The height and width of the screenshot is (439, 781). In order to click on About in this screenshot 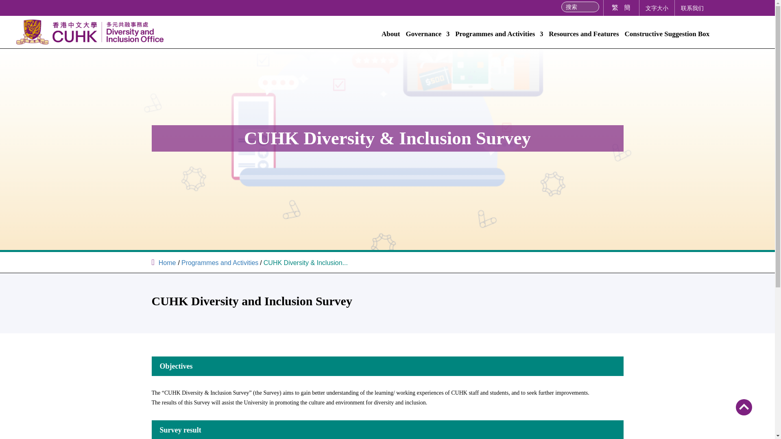, I will do `click(390, 36)`.